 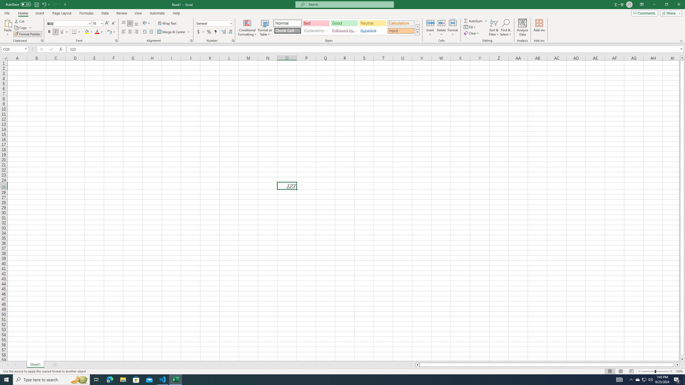 I want to click on Page Layout, so click(x=620, y=371).